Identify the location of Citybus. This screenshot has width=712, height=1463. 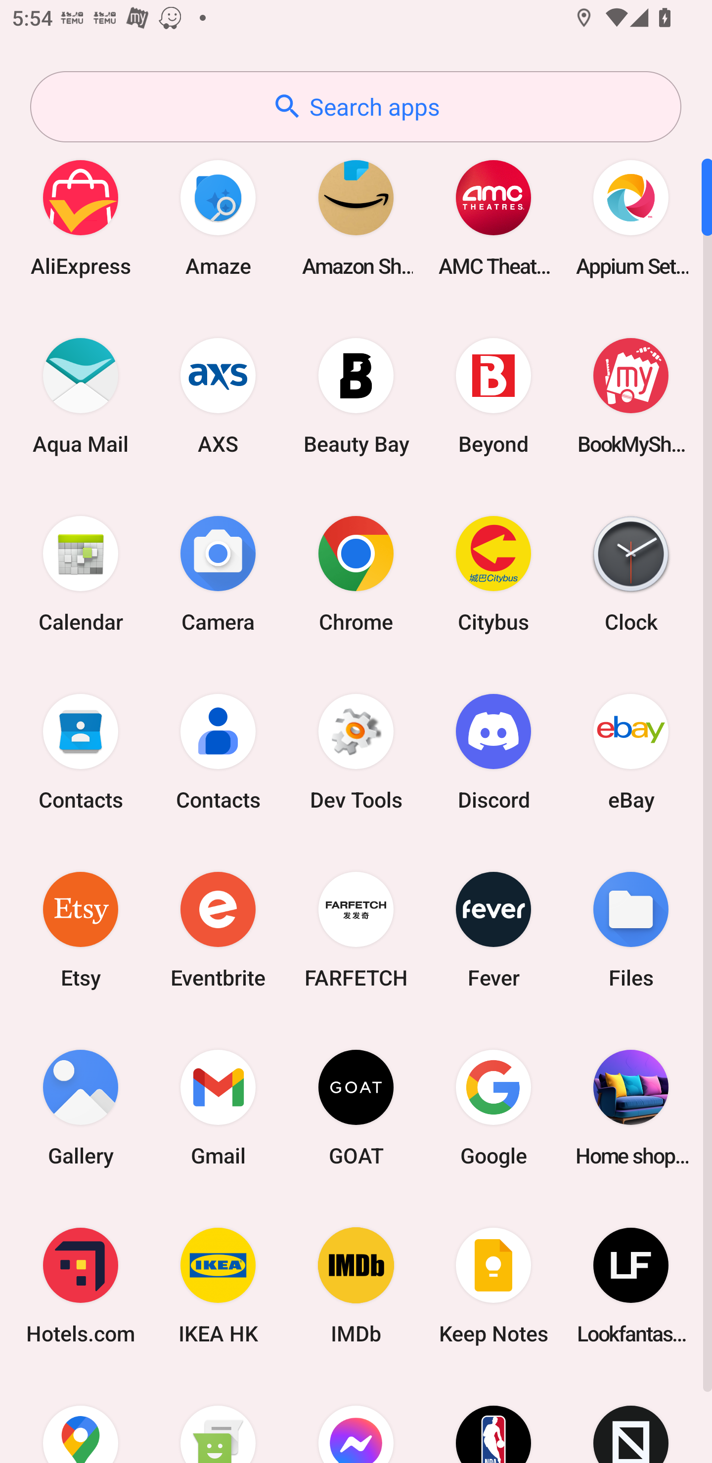
(493, 573).